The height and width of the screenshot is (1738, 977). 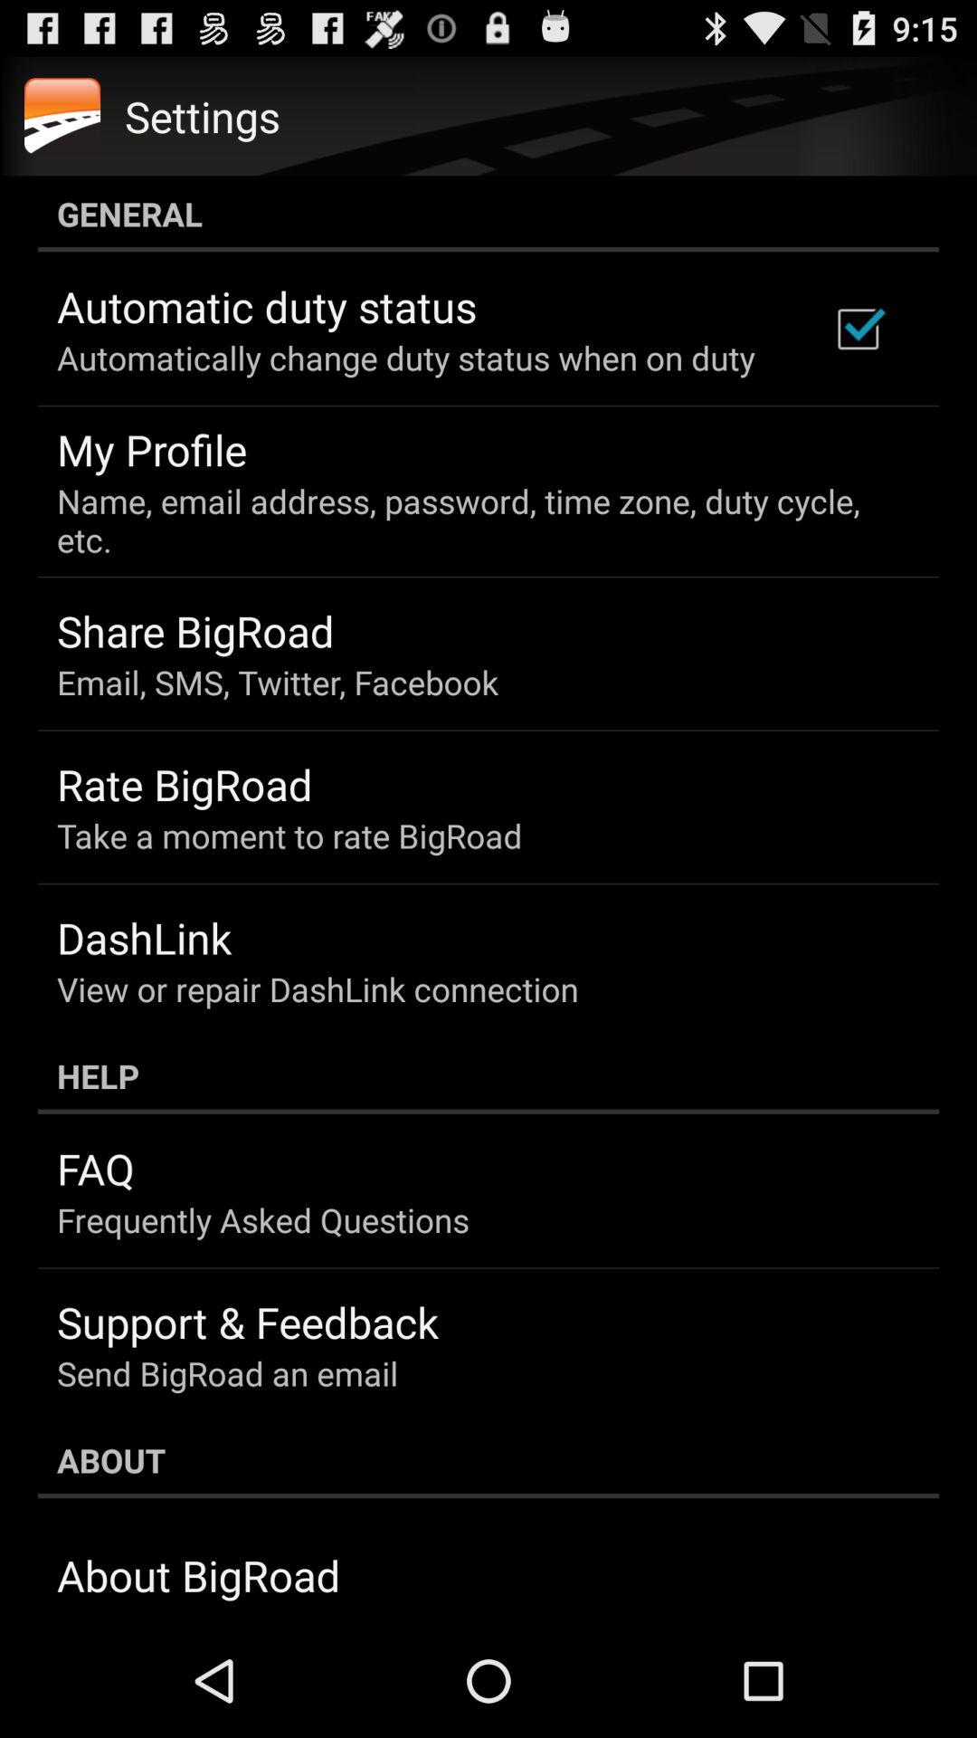 I want to click on click app below the automatic duty status item, so click(x=405, y=358).